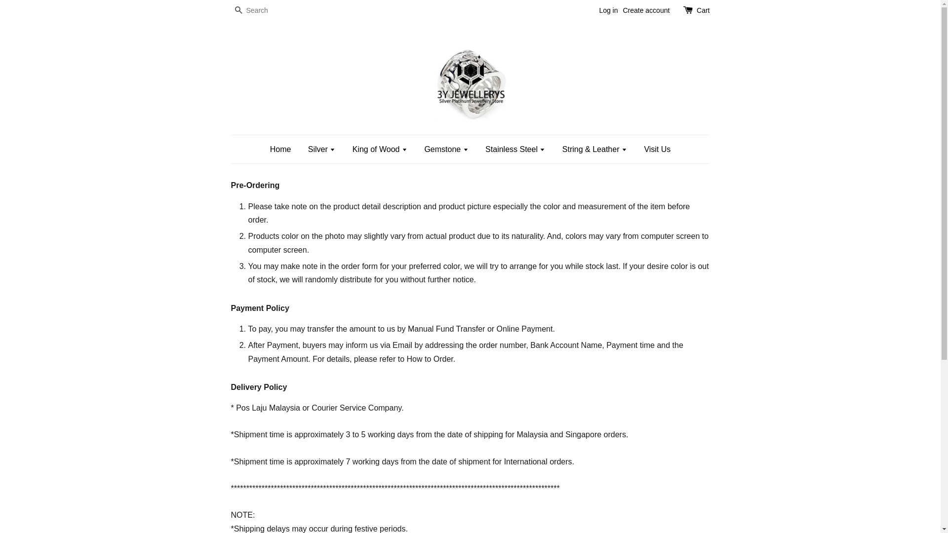 This screenshot has width=948, height=533. What do you see at coordinates (594, 149) in the screenshot?
I see `String & Leather` at bounding box center [594, 149].